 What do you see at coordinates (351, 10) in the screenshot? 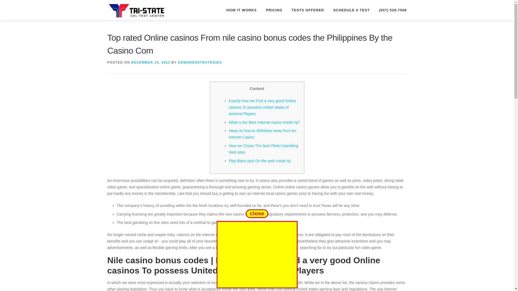
I see `SCHEDULE A TEST` at bounding box center [351, 10].